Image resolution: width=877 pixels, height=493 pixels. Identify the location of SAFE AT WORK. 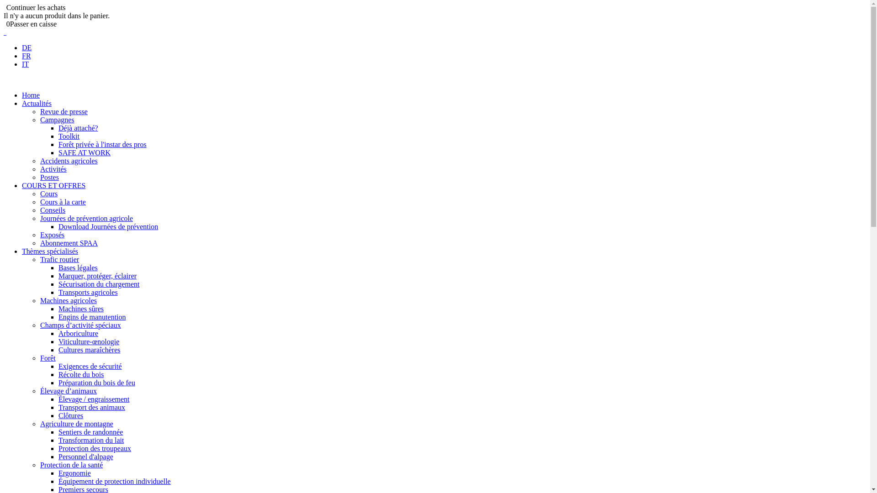
(85, 152).